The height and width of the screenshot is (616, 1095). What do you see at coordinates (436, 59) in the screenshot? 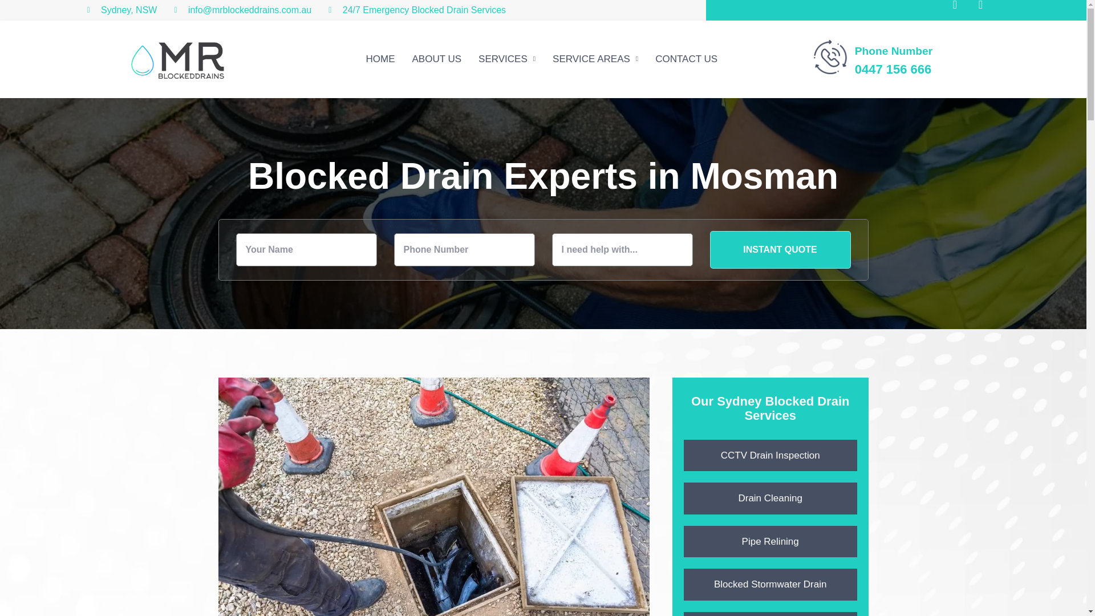
I see `ABOUT US` at bounding box center [436, 59].